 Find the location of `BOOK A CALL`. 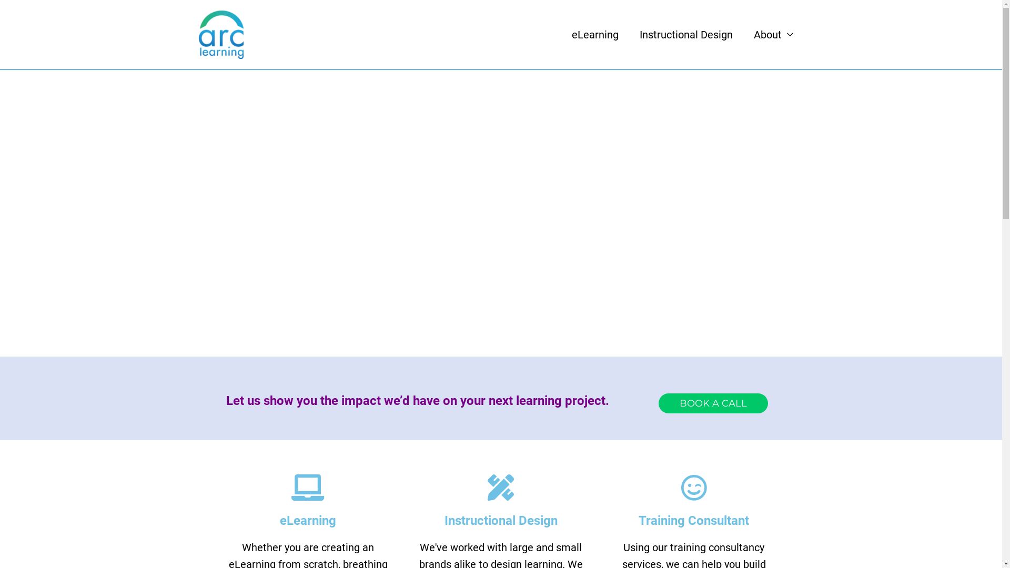

BOOK A CALL is located at coordinates (713, 403).